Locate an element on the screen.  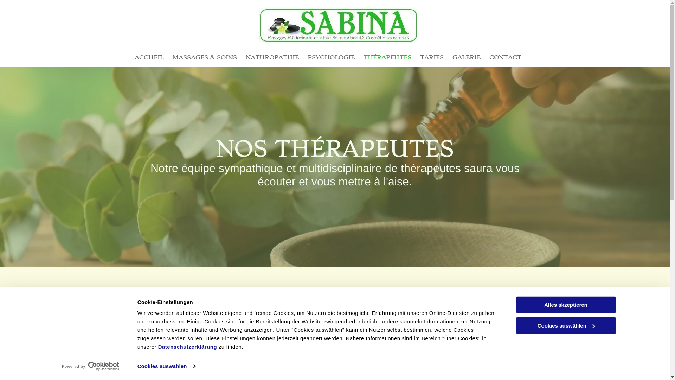
ACCUEIL is located at coordinates (149, 57).